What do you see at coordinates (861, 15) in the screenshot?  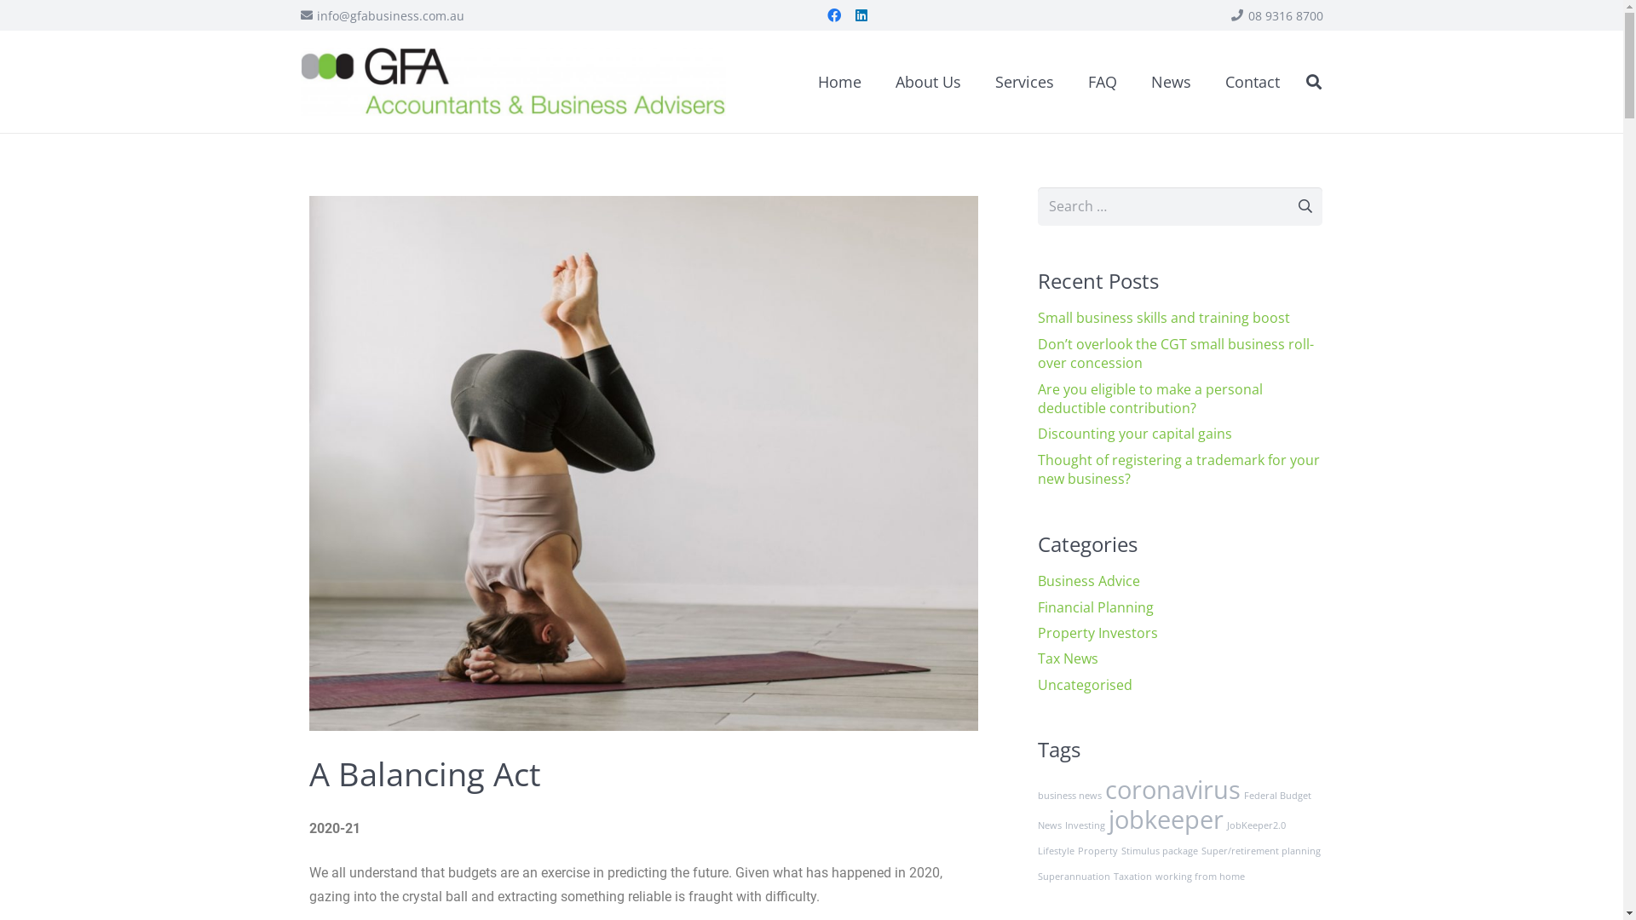 I see `LinkedIn` at bounding box center [861, 15].